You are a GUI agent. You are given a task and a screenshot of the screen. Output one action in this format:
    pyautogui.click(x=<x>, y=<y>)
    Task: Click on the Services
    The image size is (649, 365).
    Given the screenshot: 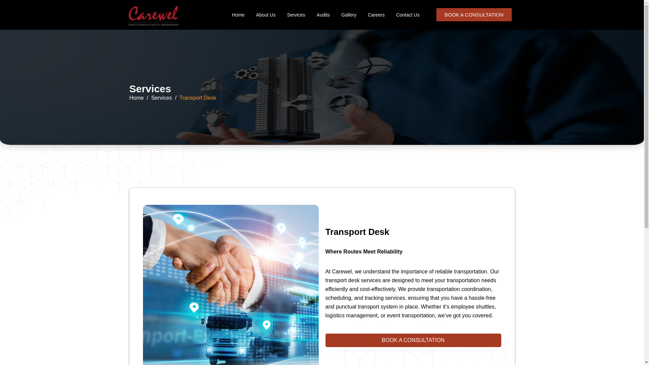 What is the action you would take?
    pyautogui.click(x=296, y=15)
    